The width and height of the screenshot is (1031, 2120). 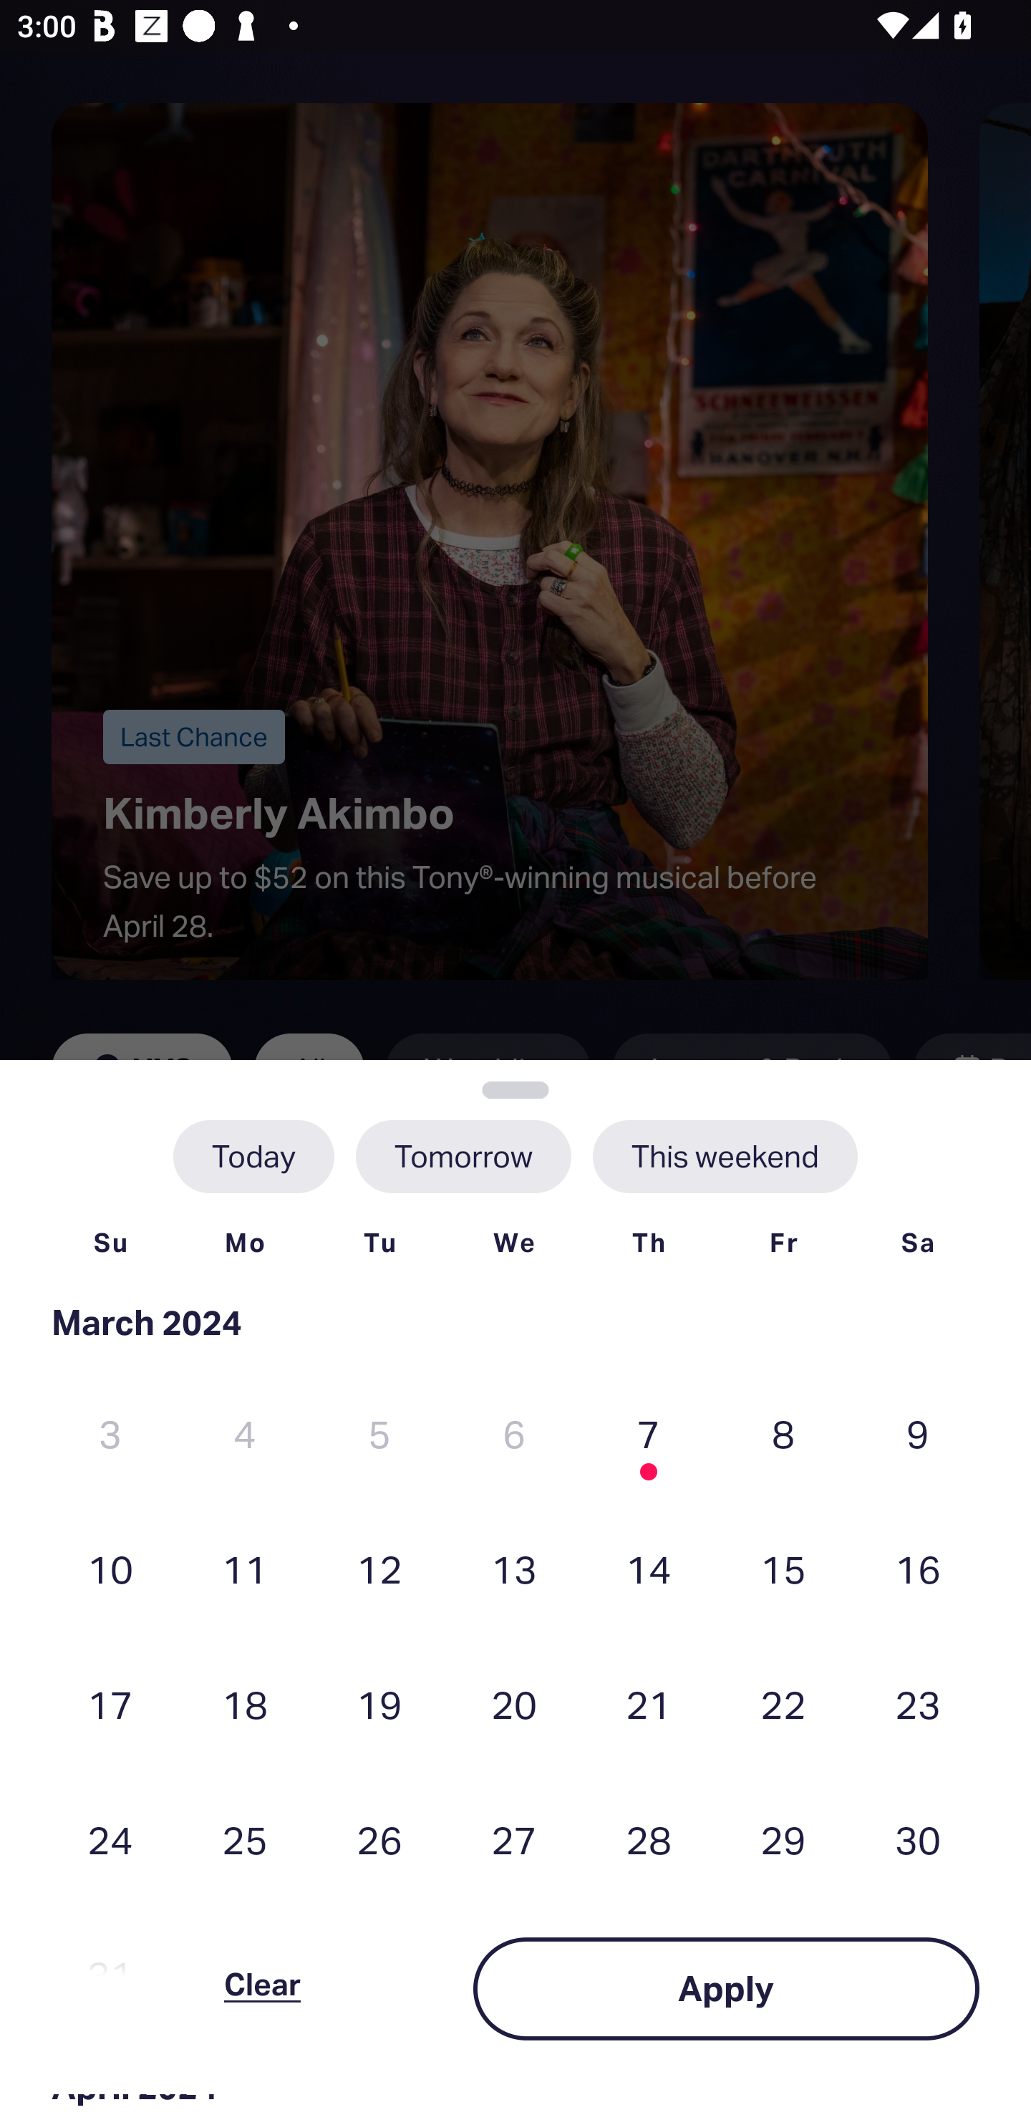 What do you see at coordinates (783, 1569) in the screenshot?
I see `15` at bounding box center [783, 1569].